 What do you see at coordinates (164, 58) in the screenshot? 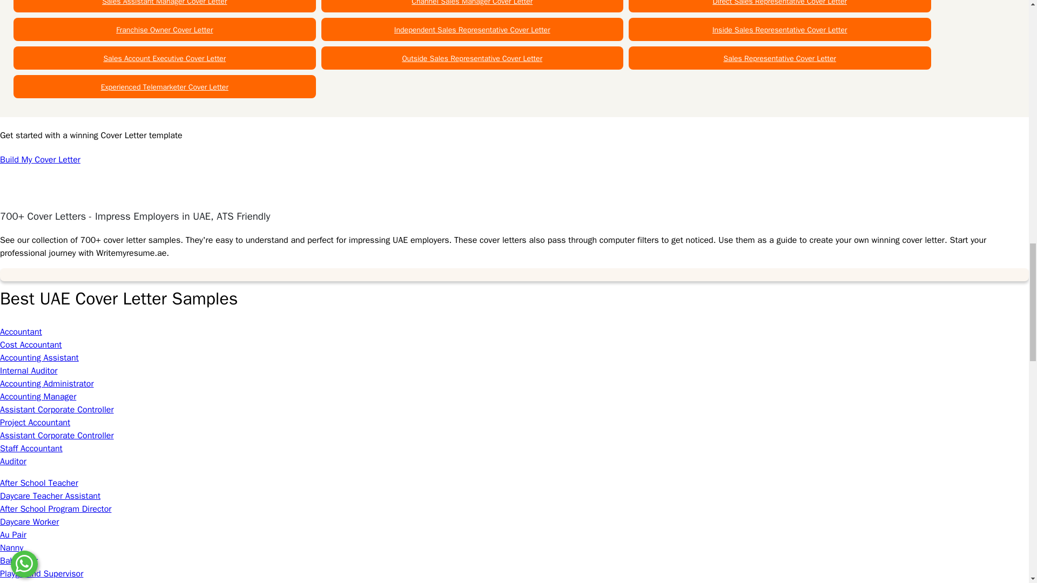
I see `Sales Account Executive Cover Letter` at bounding box center [164, 58].